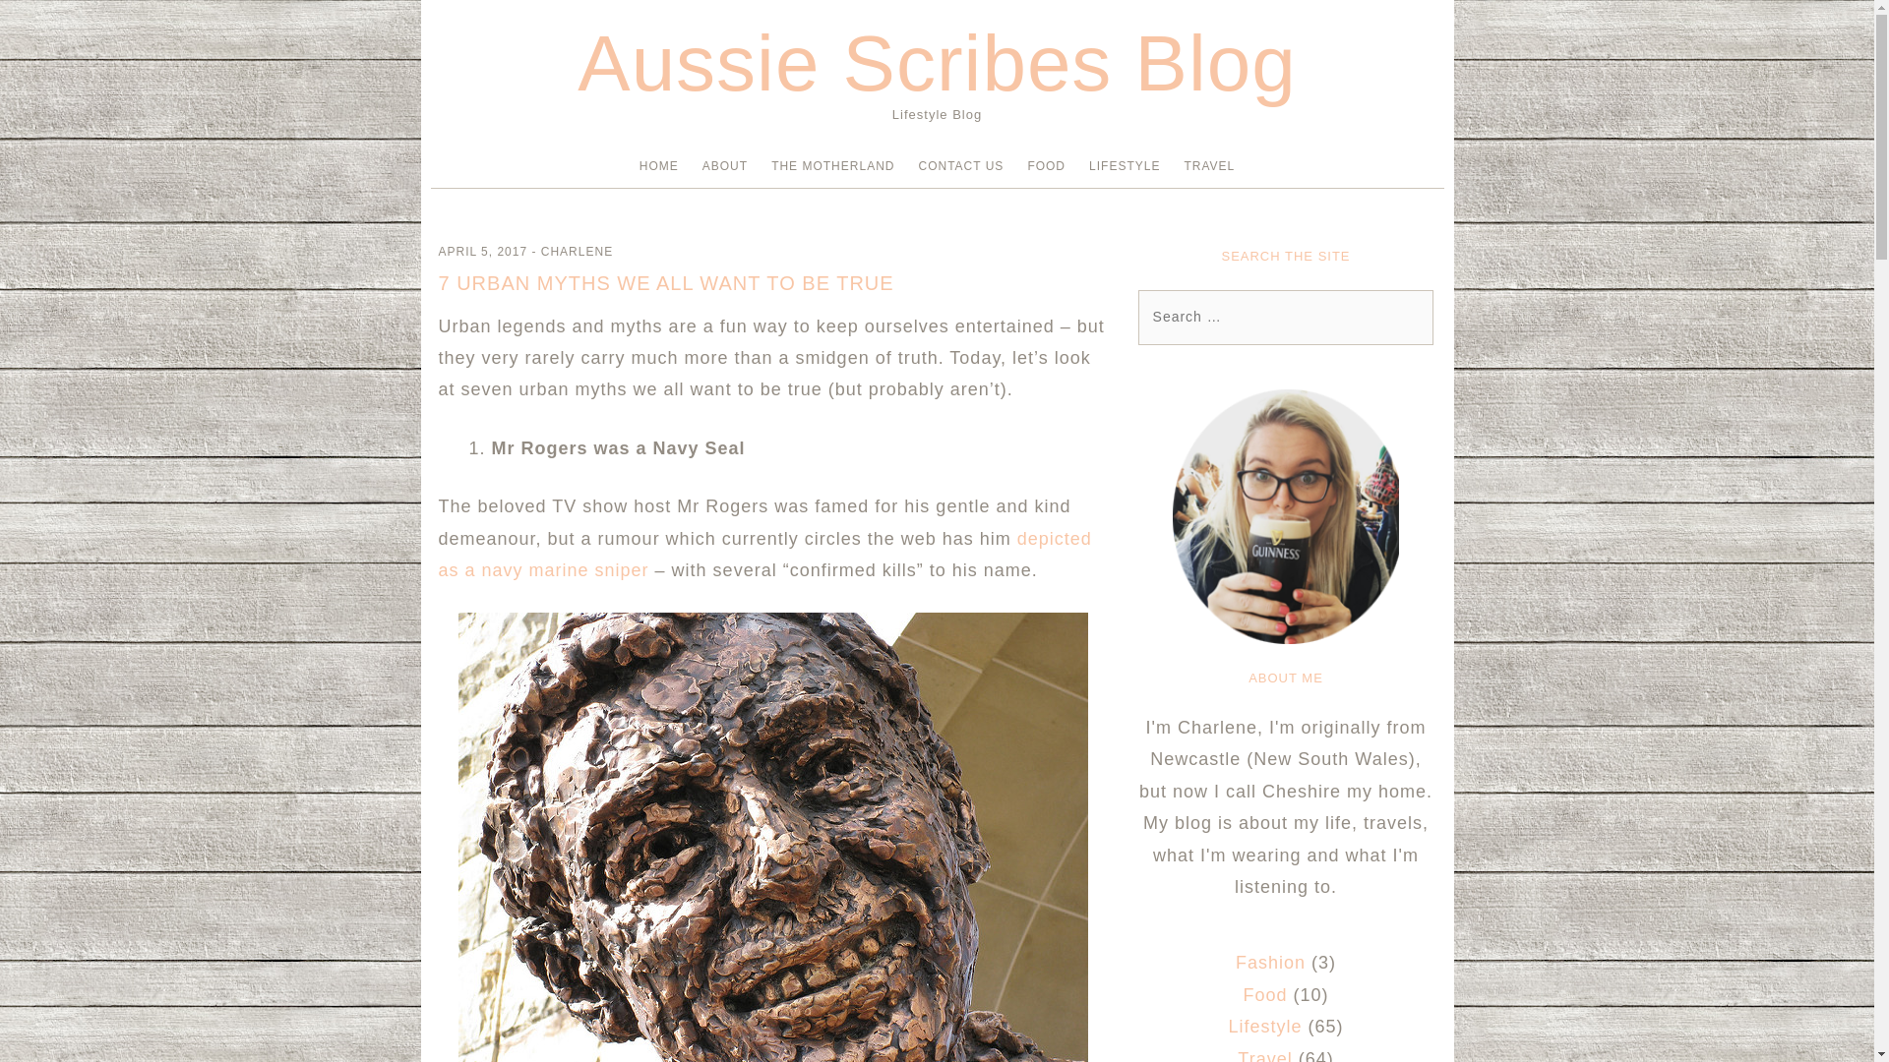  I want to click on depicted as a navy marine sniper, so click(764, 554).